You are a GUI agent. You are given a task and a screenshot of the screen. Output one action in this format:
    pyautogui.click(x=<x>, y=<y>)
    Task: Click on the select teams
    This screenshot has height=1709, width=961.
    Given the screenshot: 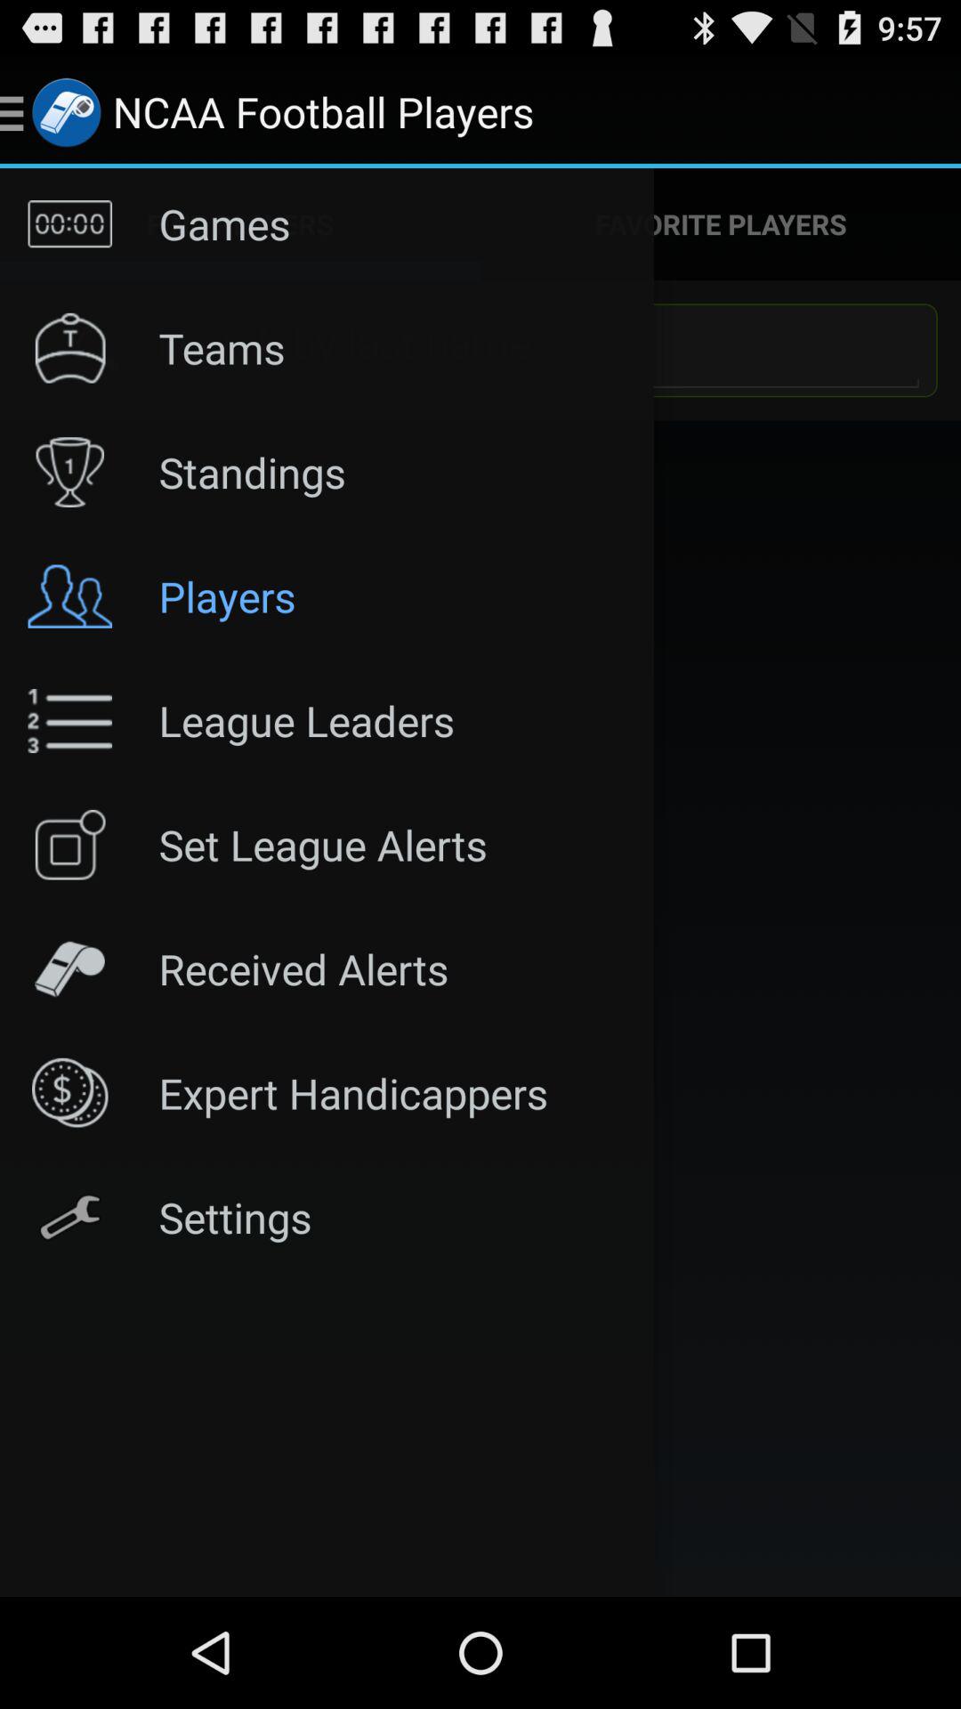 What is the action you would take?
    pyautogui.click(x=527, y=349)
    